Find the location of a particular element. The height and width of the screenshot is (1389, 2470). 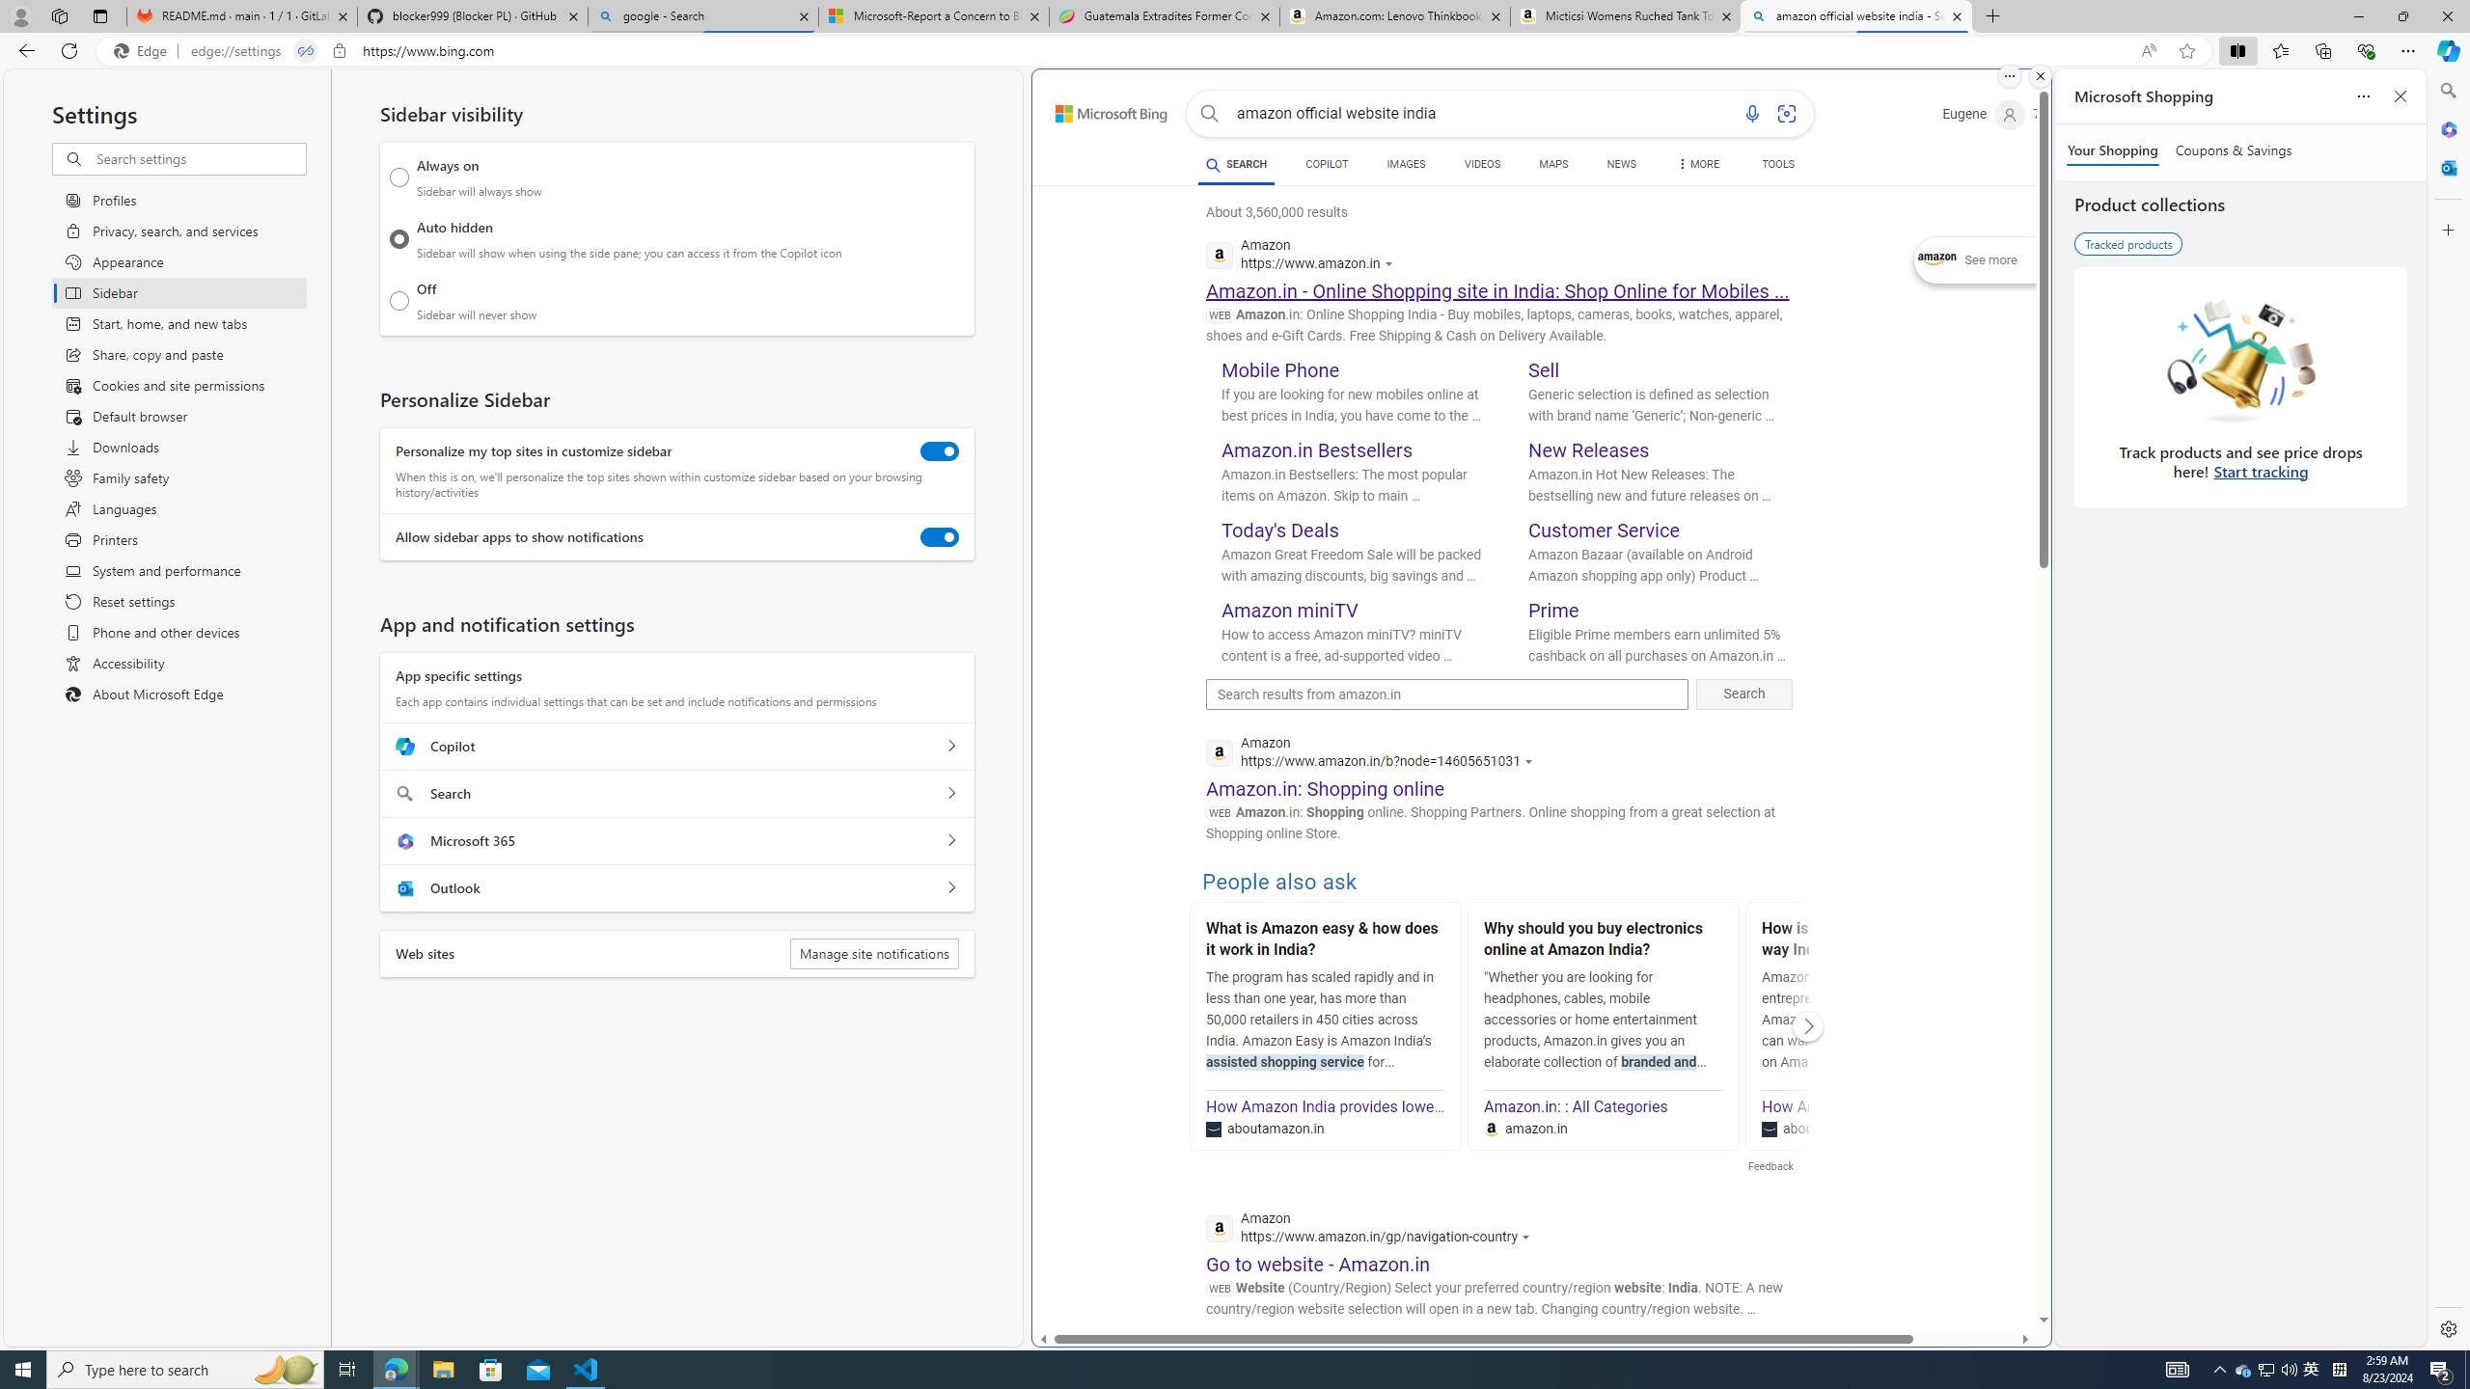

New Releases is located at coordinates (1589, 450).